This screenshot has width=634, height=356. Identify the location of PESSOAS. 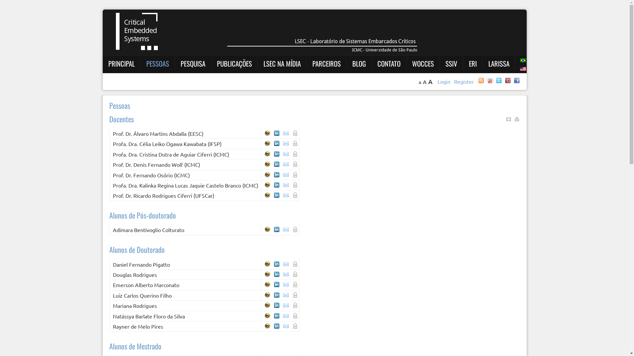
(157, 63).